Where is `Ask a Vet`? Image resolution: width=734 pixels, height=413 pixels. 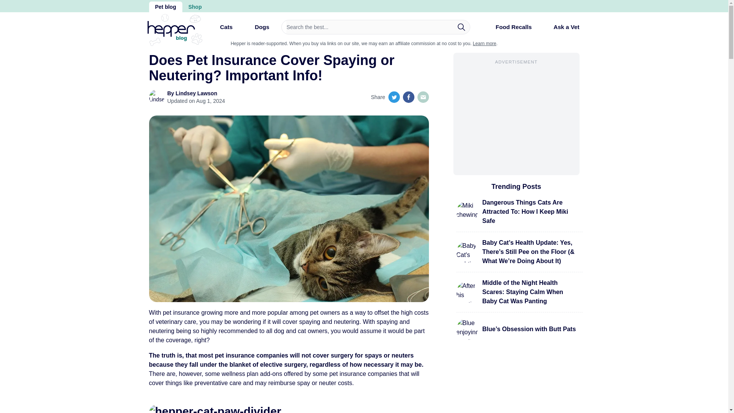
Ask a Vet is located at coordinates (560, 27).